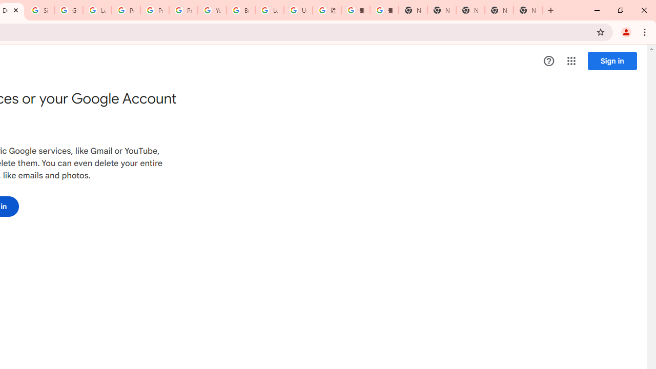 This screenshot has height=369, width=656. Describe the element at coordinates (612, 60) in the screenshot. I see `Sign in` at that location.